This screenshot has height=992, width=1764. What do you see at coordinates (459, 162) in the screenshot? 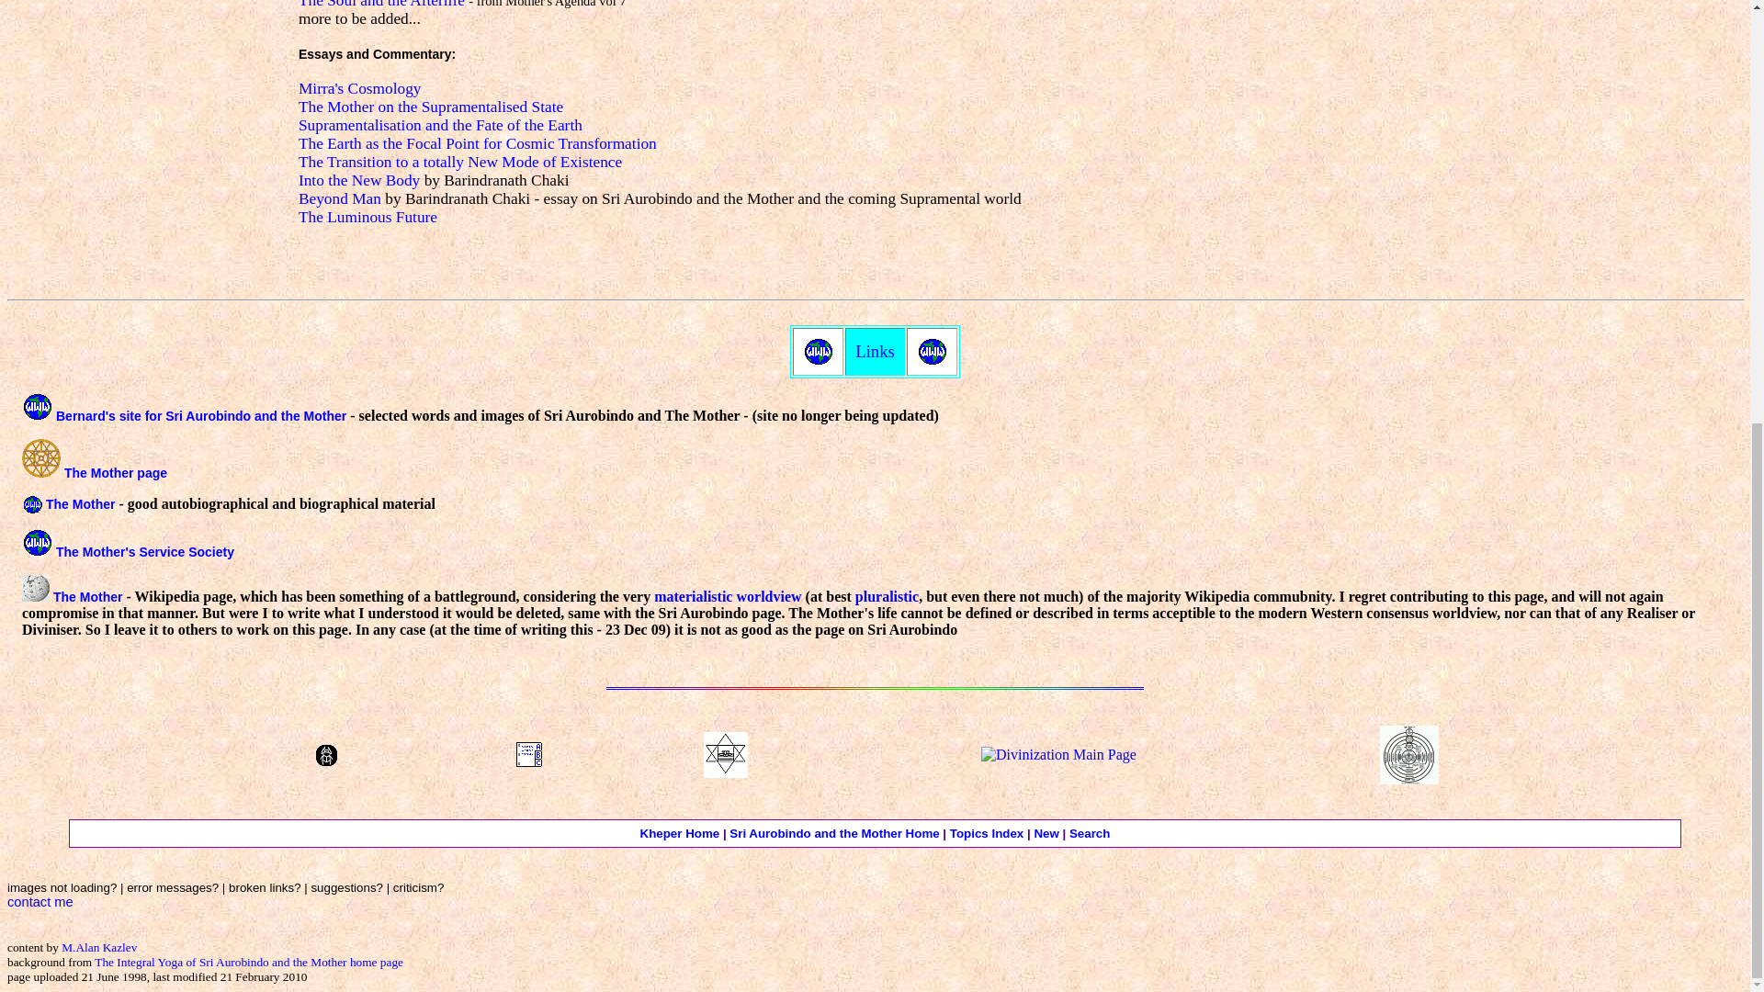
I see `The Transition to a totally New Mode of Existence` at bounding box center [459, 162].